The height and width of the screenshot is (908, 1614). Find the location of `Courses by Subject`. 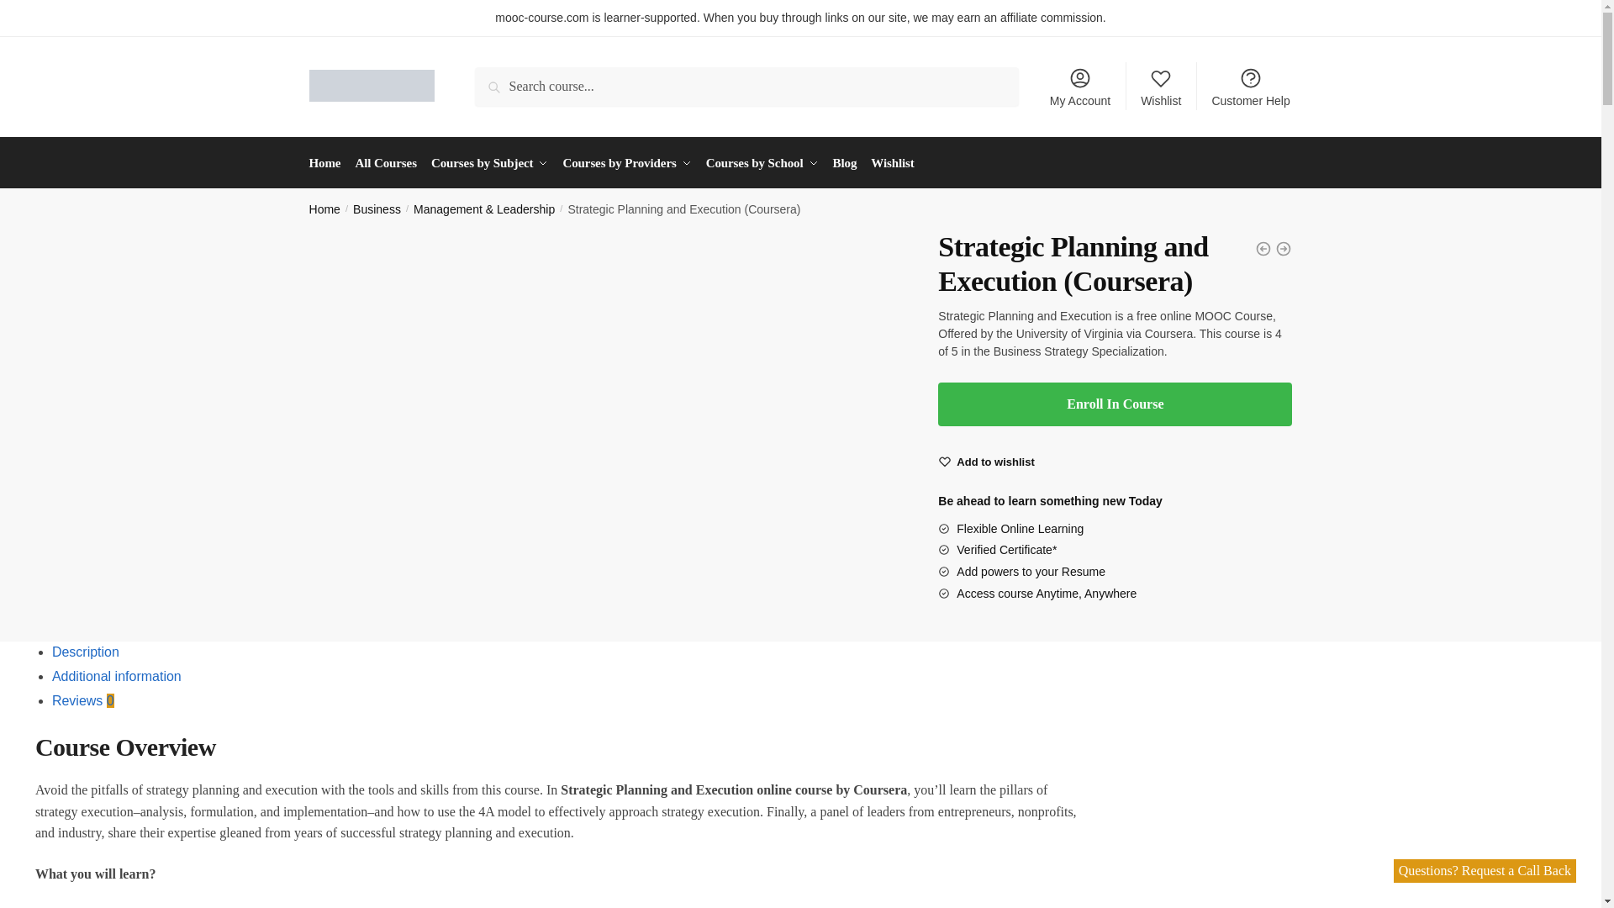

Courses by Subject is located at coordinates (489, 163).